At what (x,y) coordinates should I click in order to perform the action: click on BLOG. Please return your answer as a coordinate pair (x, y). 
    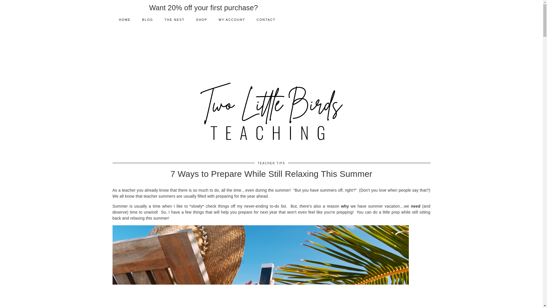
    Looking at the image, I should click on (148, 19).